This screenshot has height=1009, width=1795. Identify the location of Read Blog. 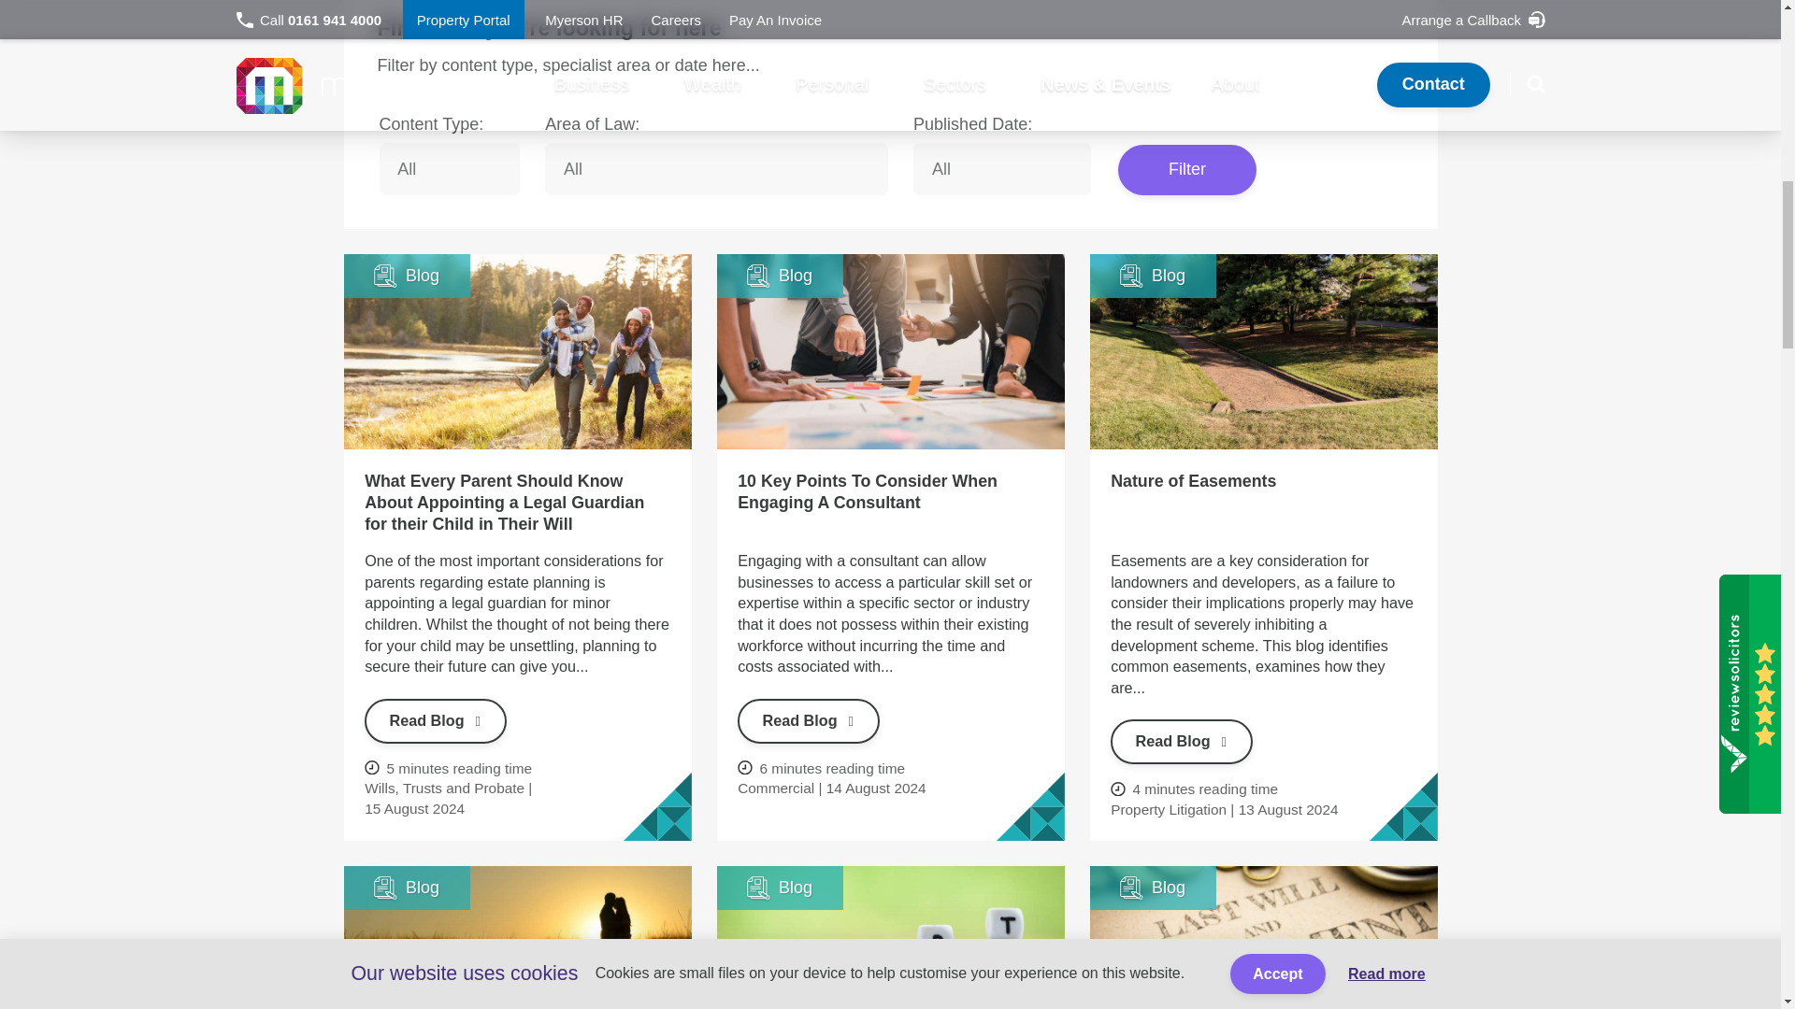
(435, 721).